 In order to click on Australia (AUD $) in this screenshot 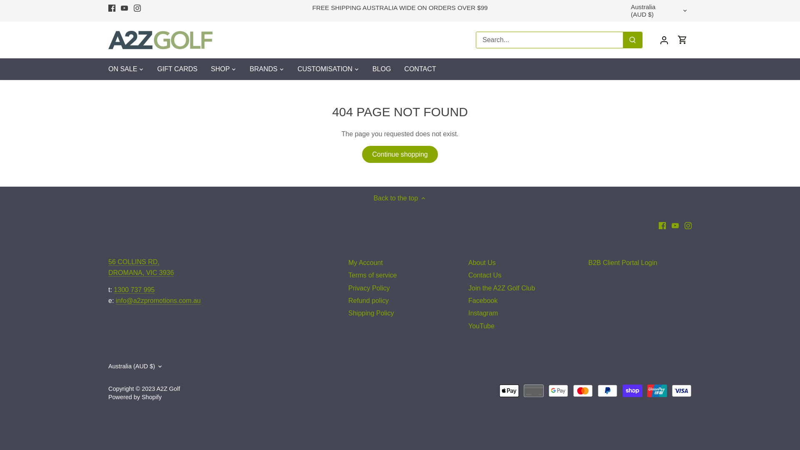, I will do `click(136, 367)`.